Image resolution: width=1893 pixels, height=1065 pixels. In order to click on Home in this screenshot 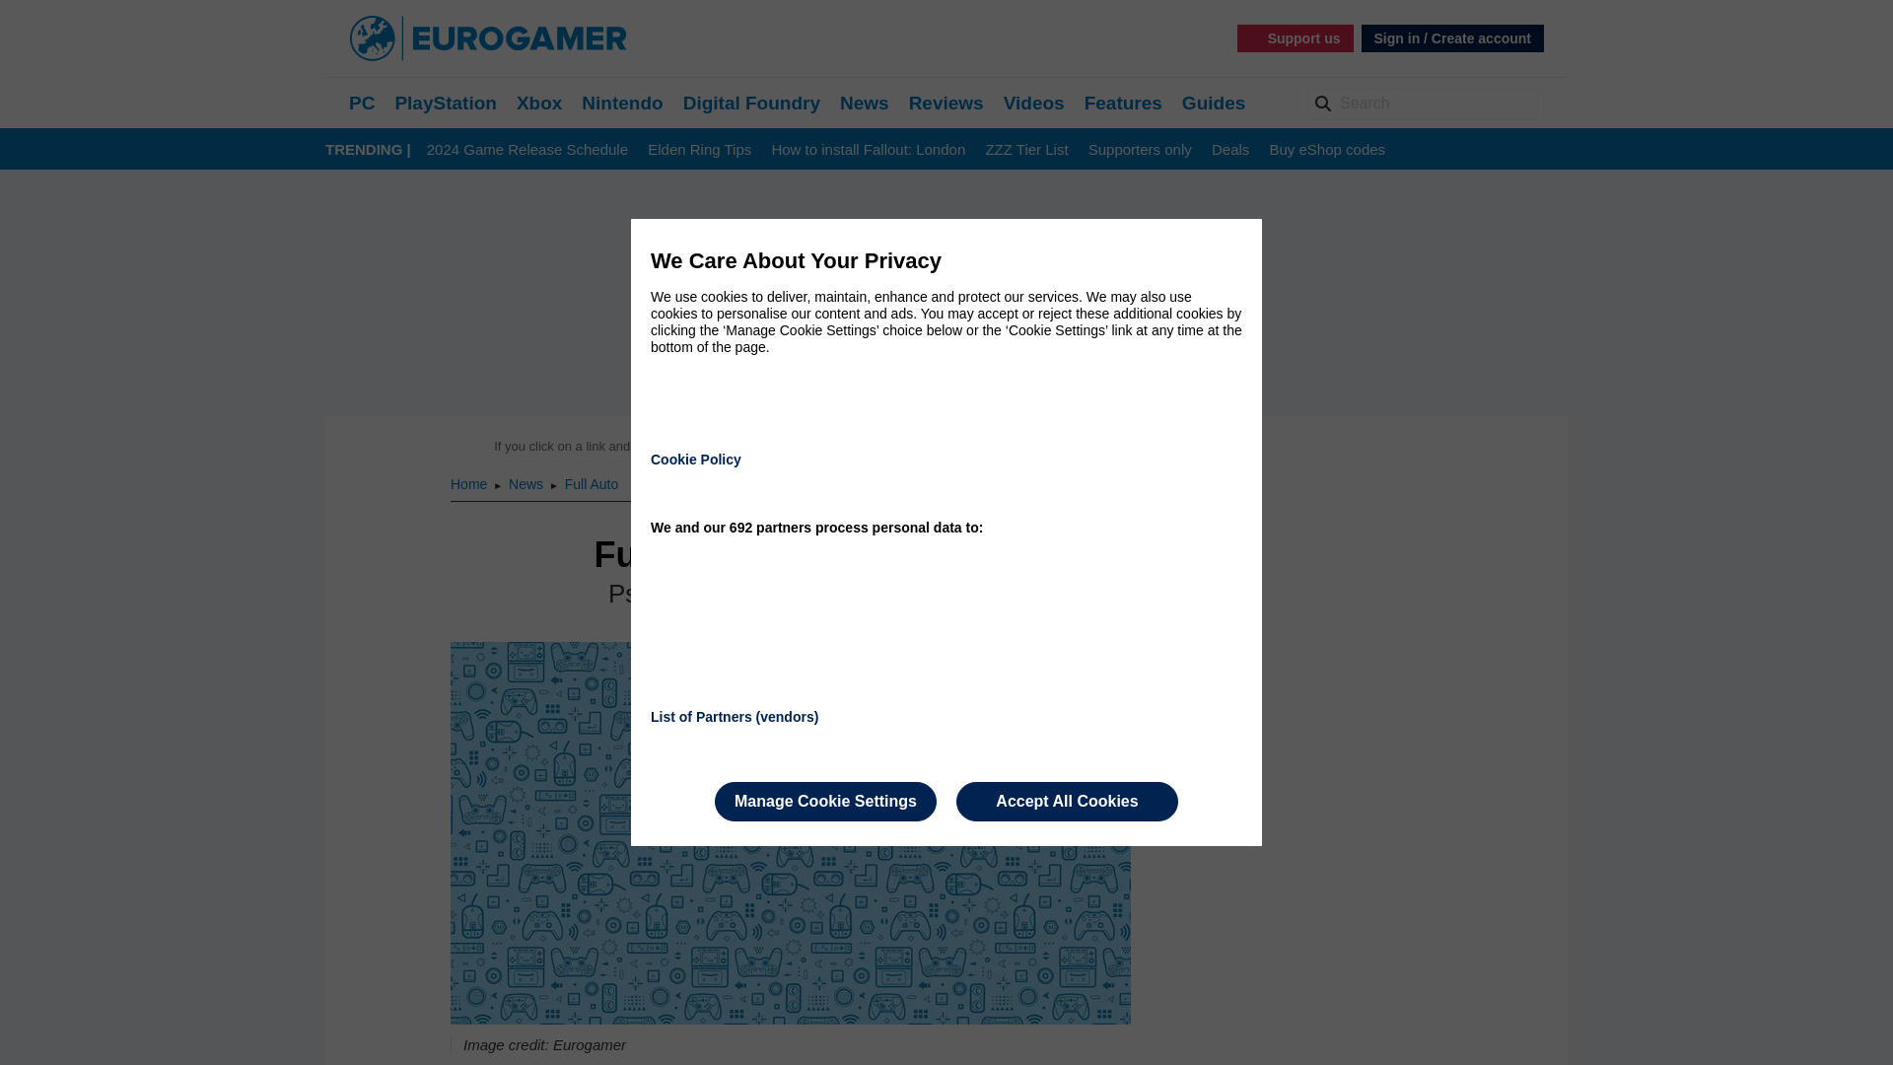, I will do `click(469, 483)`.